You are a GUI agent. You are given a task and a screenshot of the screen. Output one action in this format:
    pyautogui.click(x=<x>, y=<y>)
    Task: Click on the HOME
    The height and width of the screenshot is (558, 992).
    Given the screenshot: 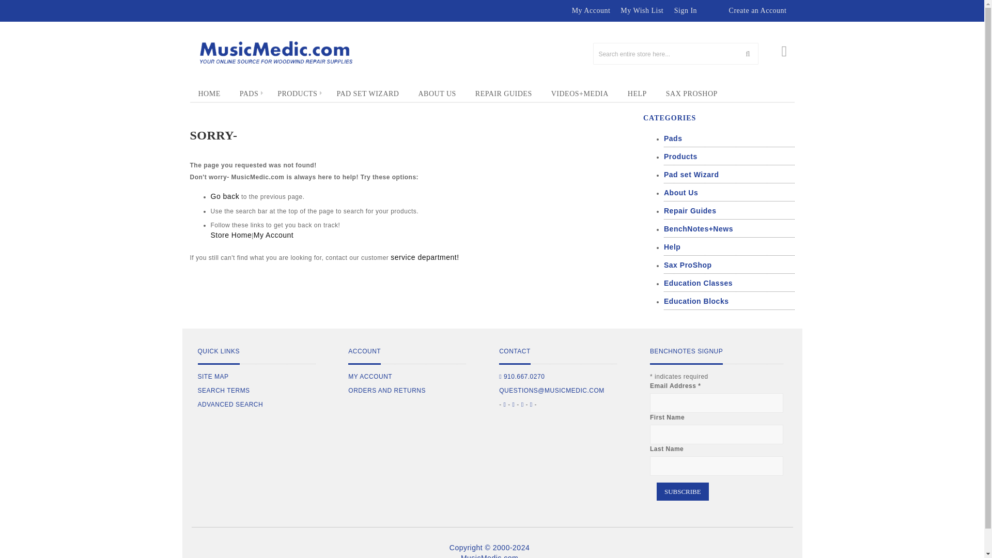 What is the action you would take?
    pyautogui.click(x=210, y=94)
    